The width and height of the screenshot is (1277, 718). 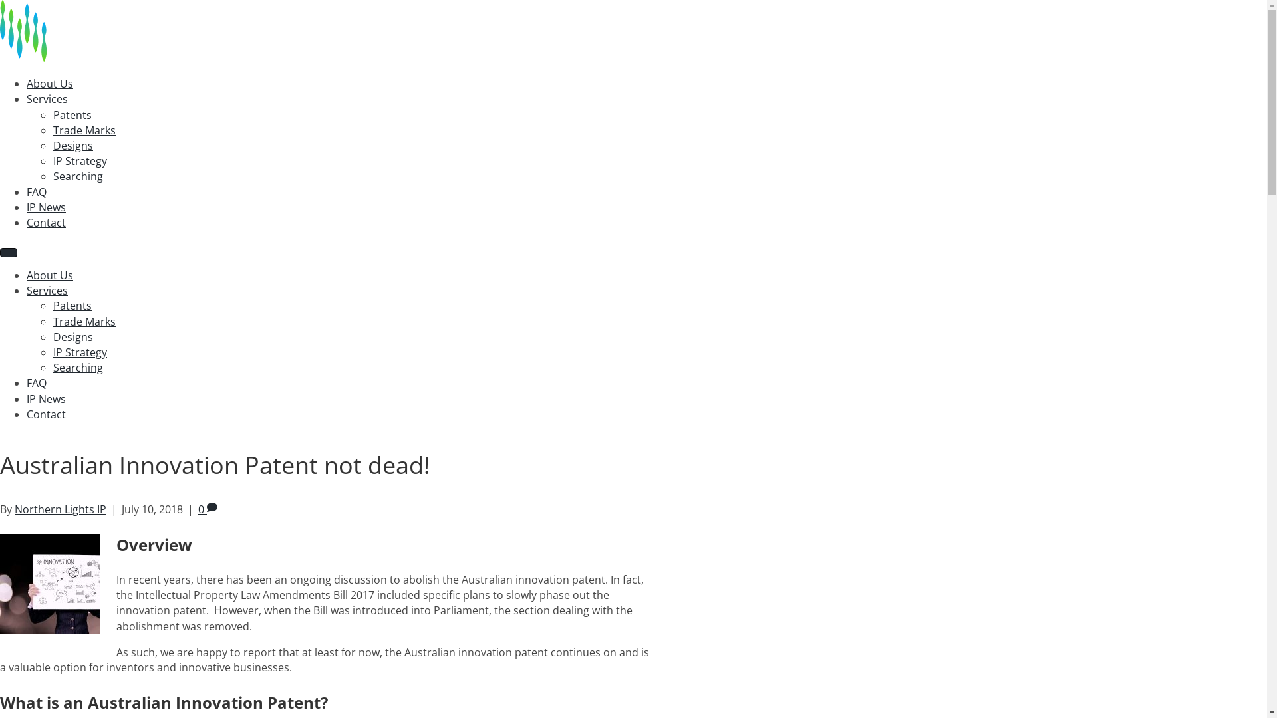 What do you see at coordinates (80, 352) in the screenshot?
I see `IP Strategy` at bounding box center [80, 352].